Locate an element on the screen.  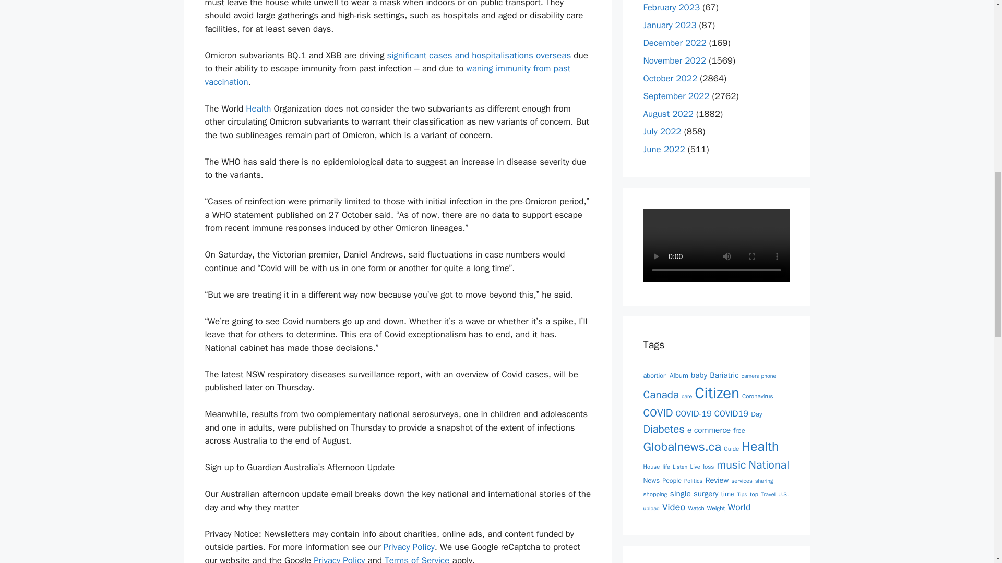
Health is located at coordinates (258, 108).